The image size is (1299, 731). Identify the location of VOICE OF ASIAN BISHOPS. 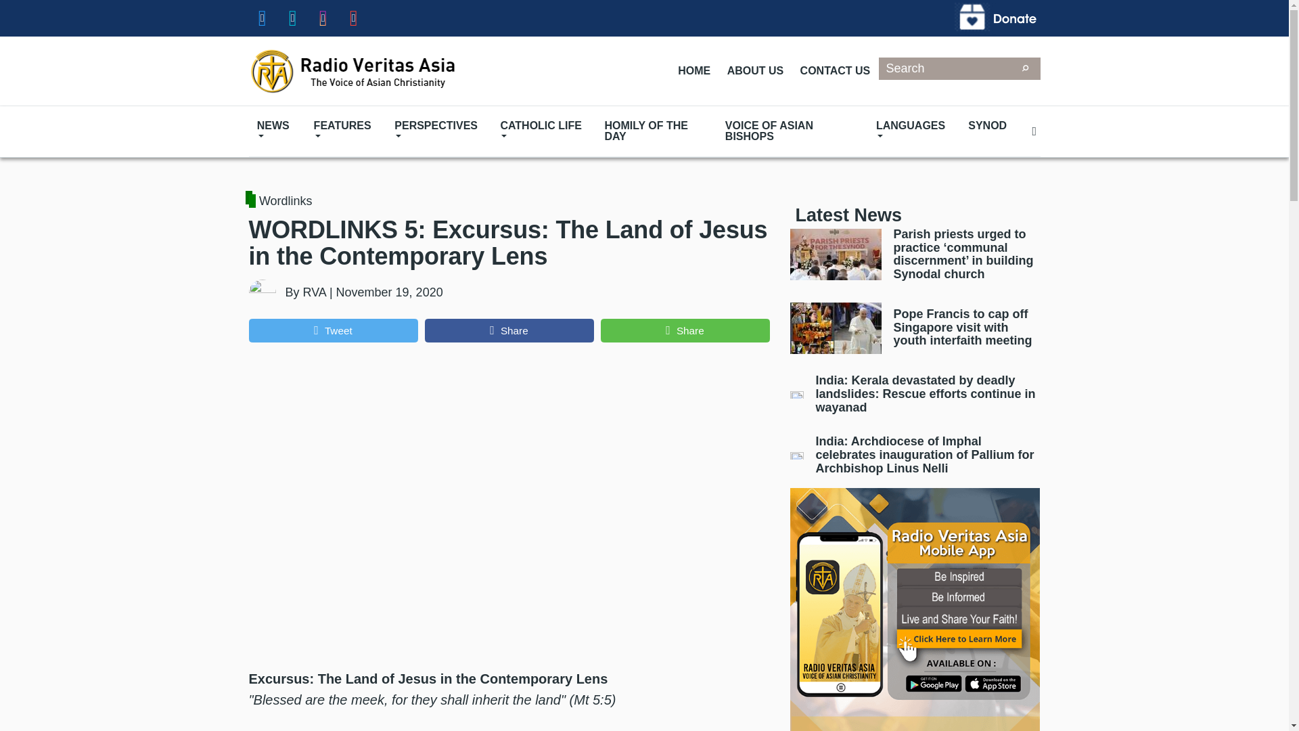
(792, 131).